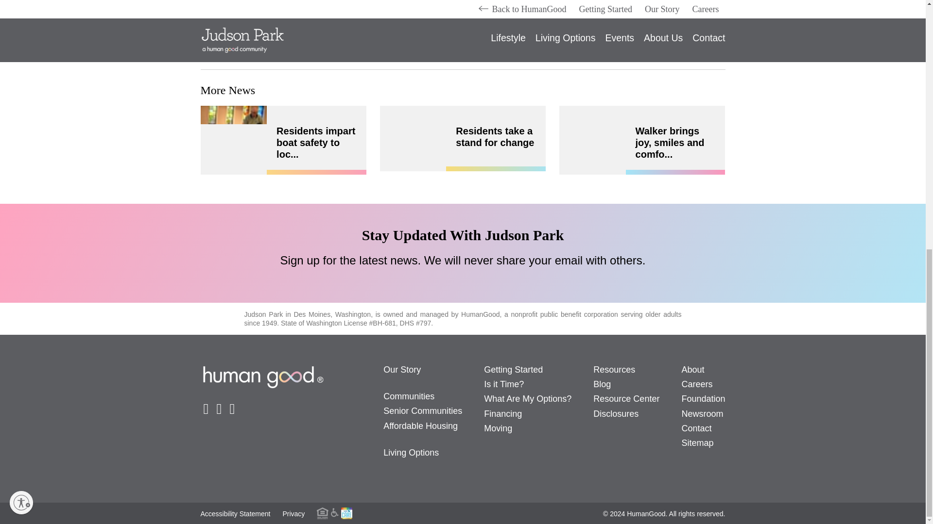 This screenshot has height=524, width=933. What do you see at coordinates (495, 137) in the screenshot?
I see `Residents take a stand for change` at bounding box center [495, 137].